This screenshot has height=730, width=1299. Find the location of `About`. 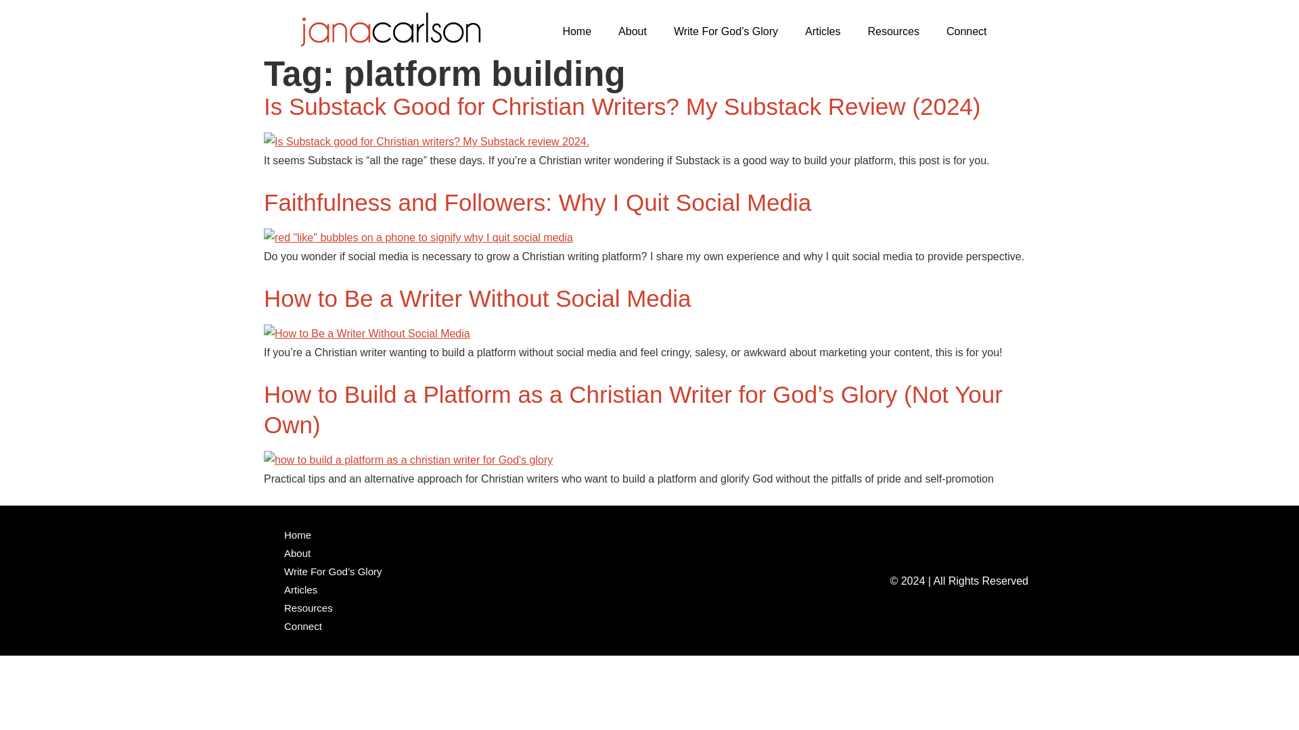

About is located at coordinates (632, 31).